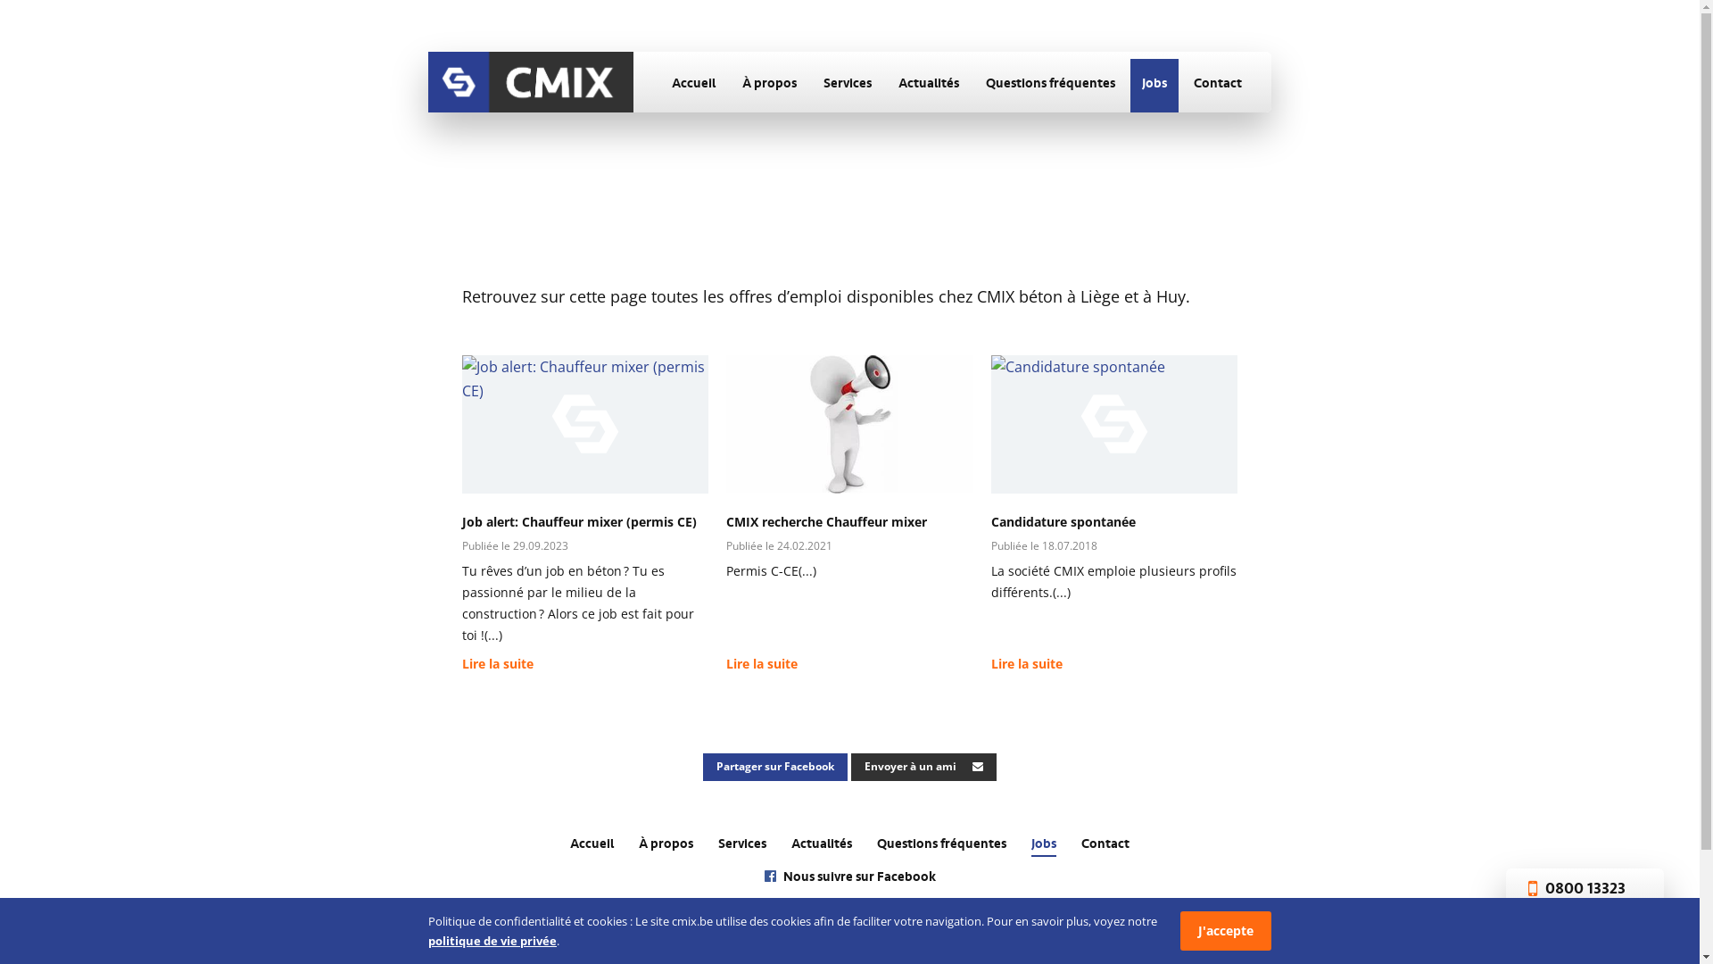 This screenshot has height=964, width=1713. I want to click on planning@cmix.be, so click(1585, 908).